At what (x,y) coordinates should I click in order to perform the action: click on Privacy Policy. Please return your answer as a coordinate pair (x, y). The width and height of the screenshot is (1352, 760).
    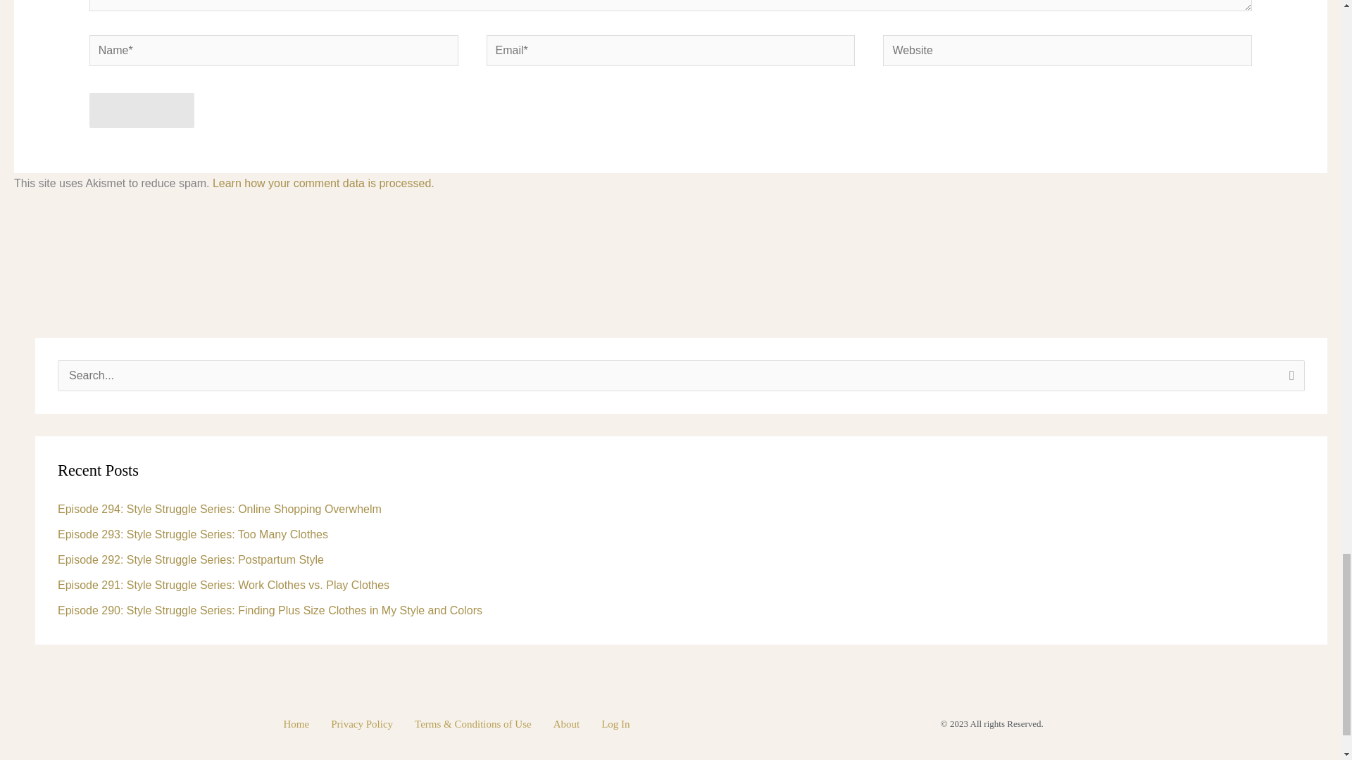
    Looking at the image, I should click on (362, 723).